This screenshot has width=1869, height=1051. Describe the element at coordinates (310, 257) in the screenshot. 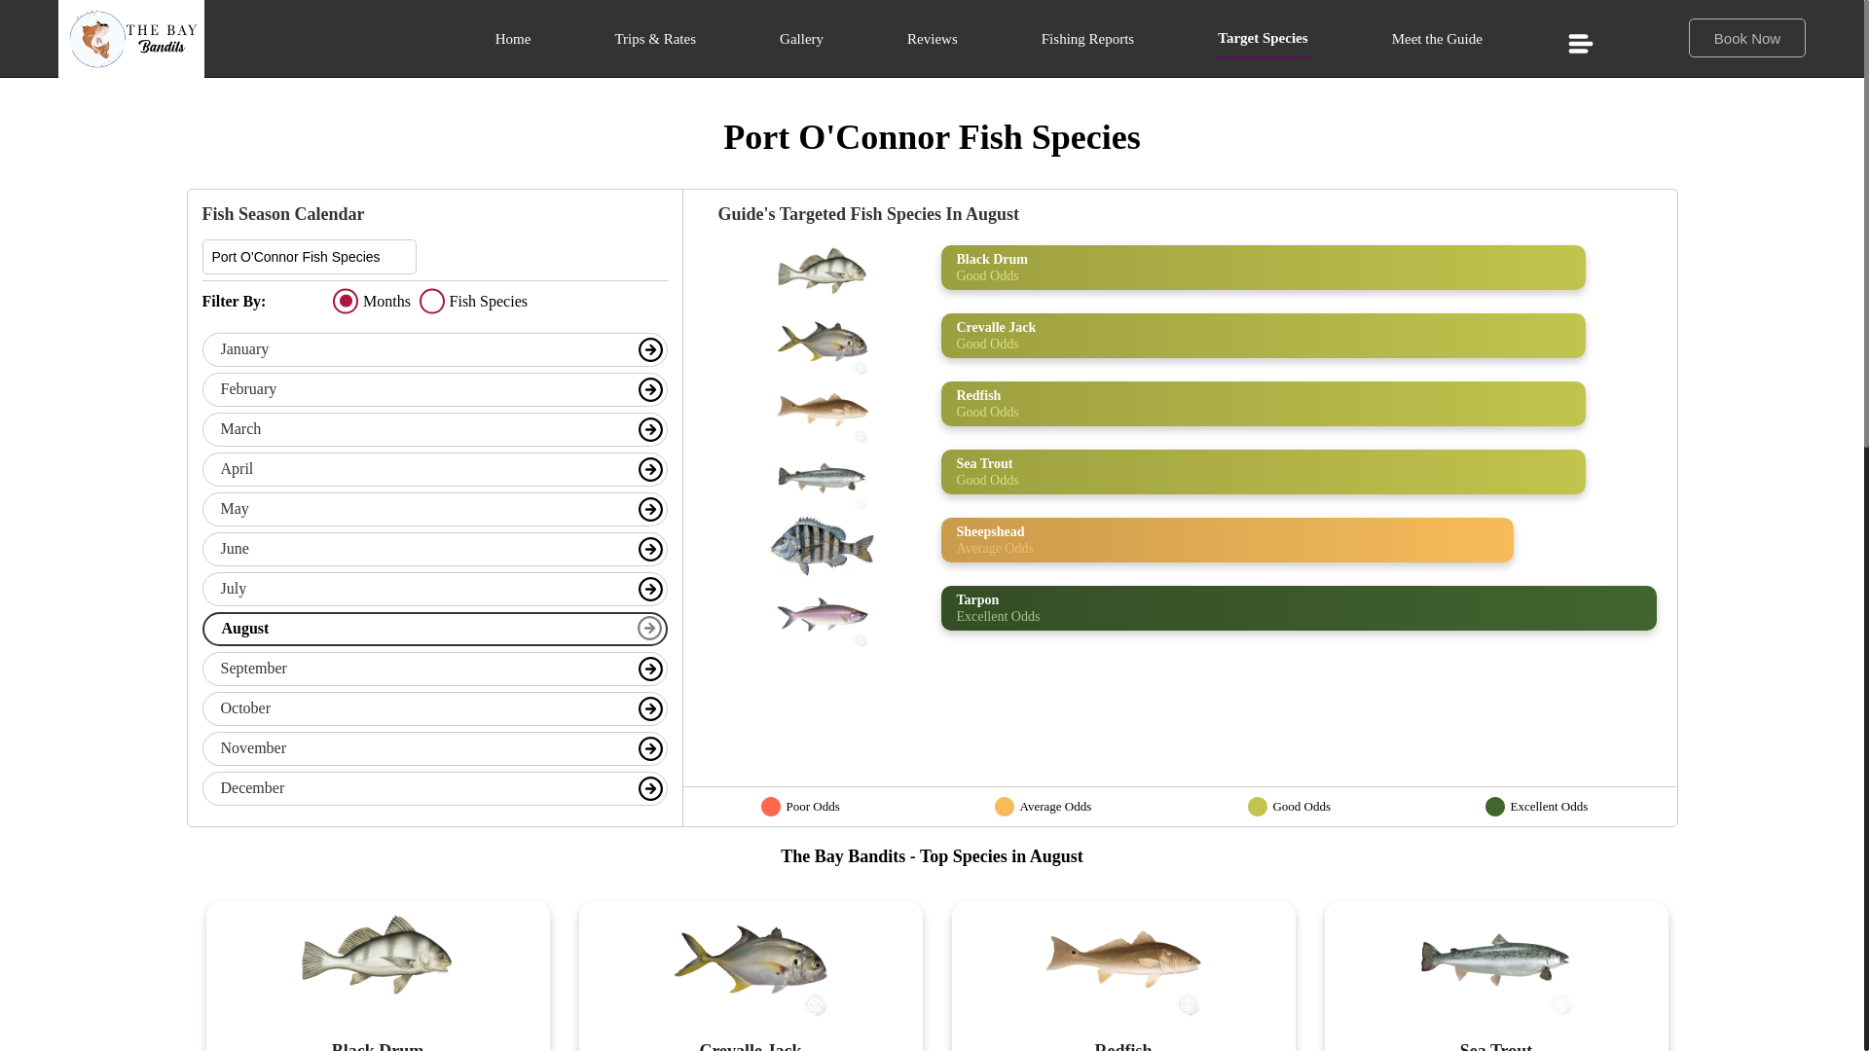

I see `Port O'Connor Fish Species` at that location.